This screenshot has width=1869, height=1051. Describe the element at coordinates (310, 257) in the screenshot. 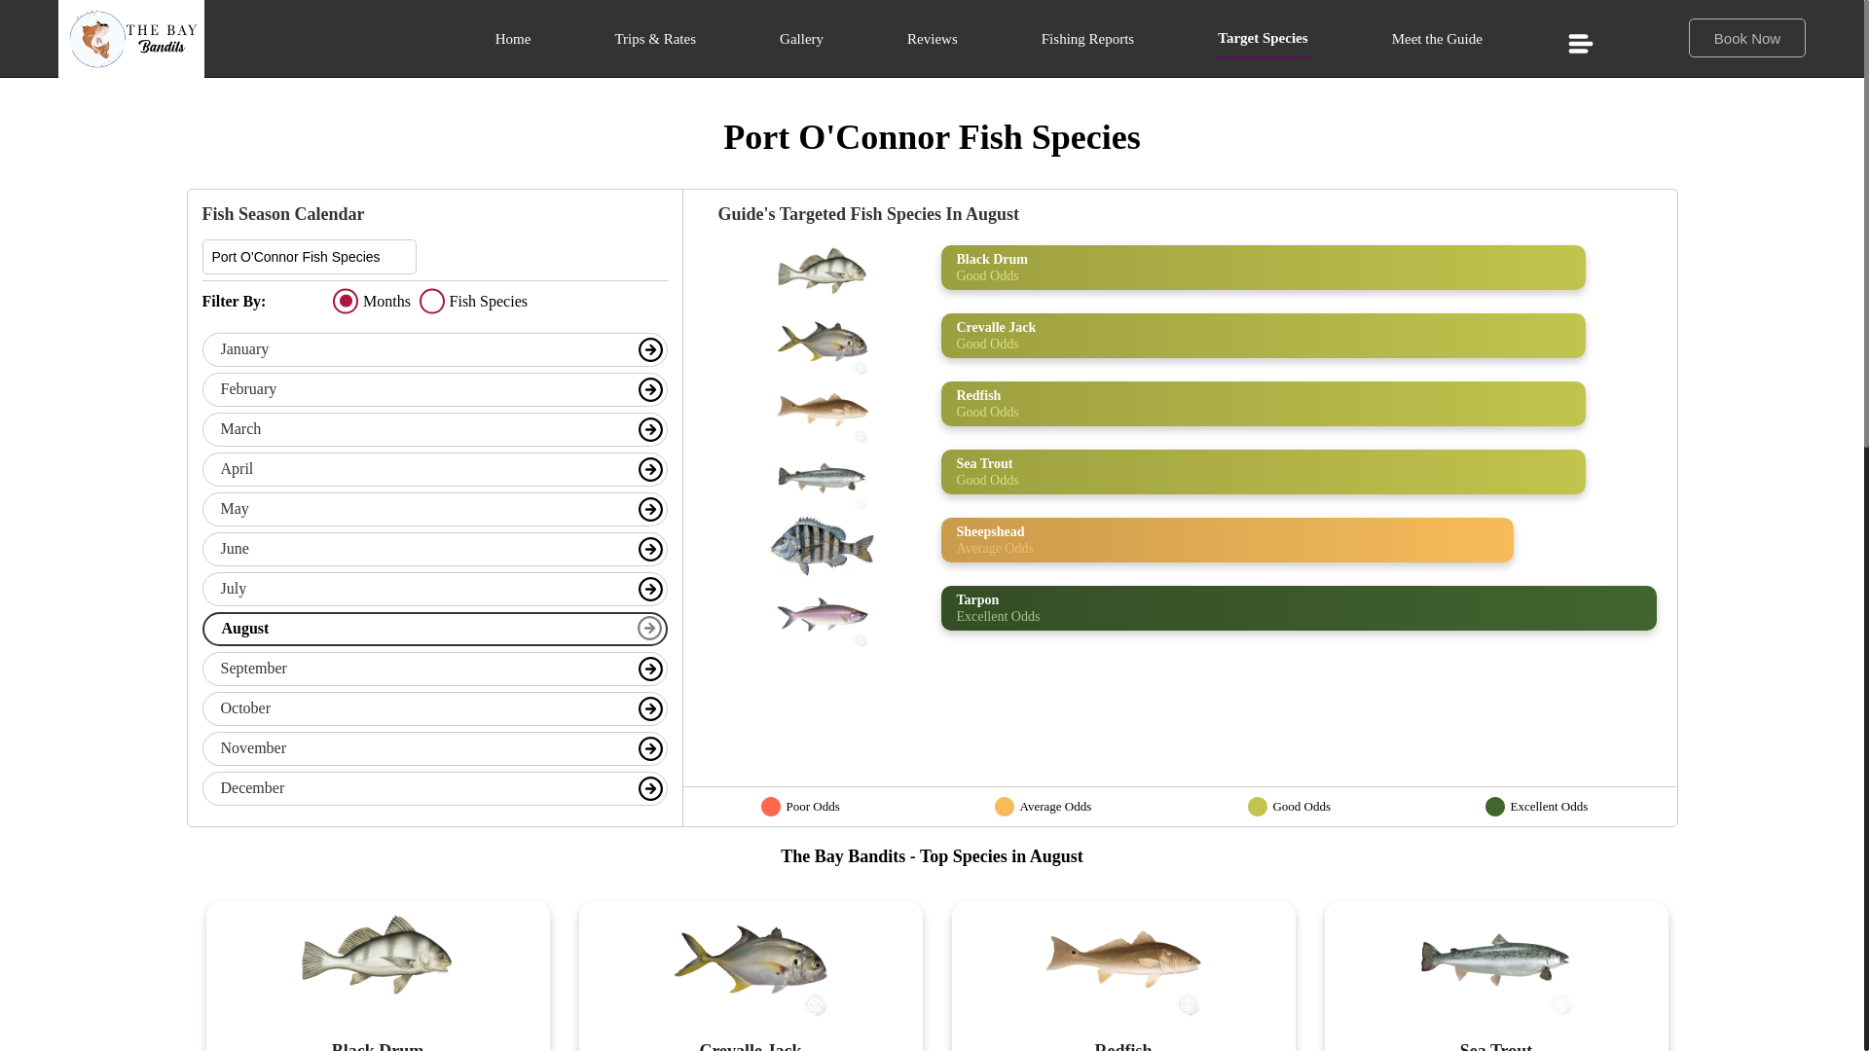

I see `Port O'Connor Fish Species` at that location.